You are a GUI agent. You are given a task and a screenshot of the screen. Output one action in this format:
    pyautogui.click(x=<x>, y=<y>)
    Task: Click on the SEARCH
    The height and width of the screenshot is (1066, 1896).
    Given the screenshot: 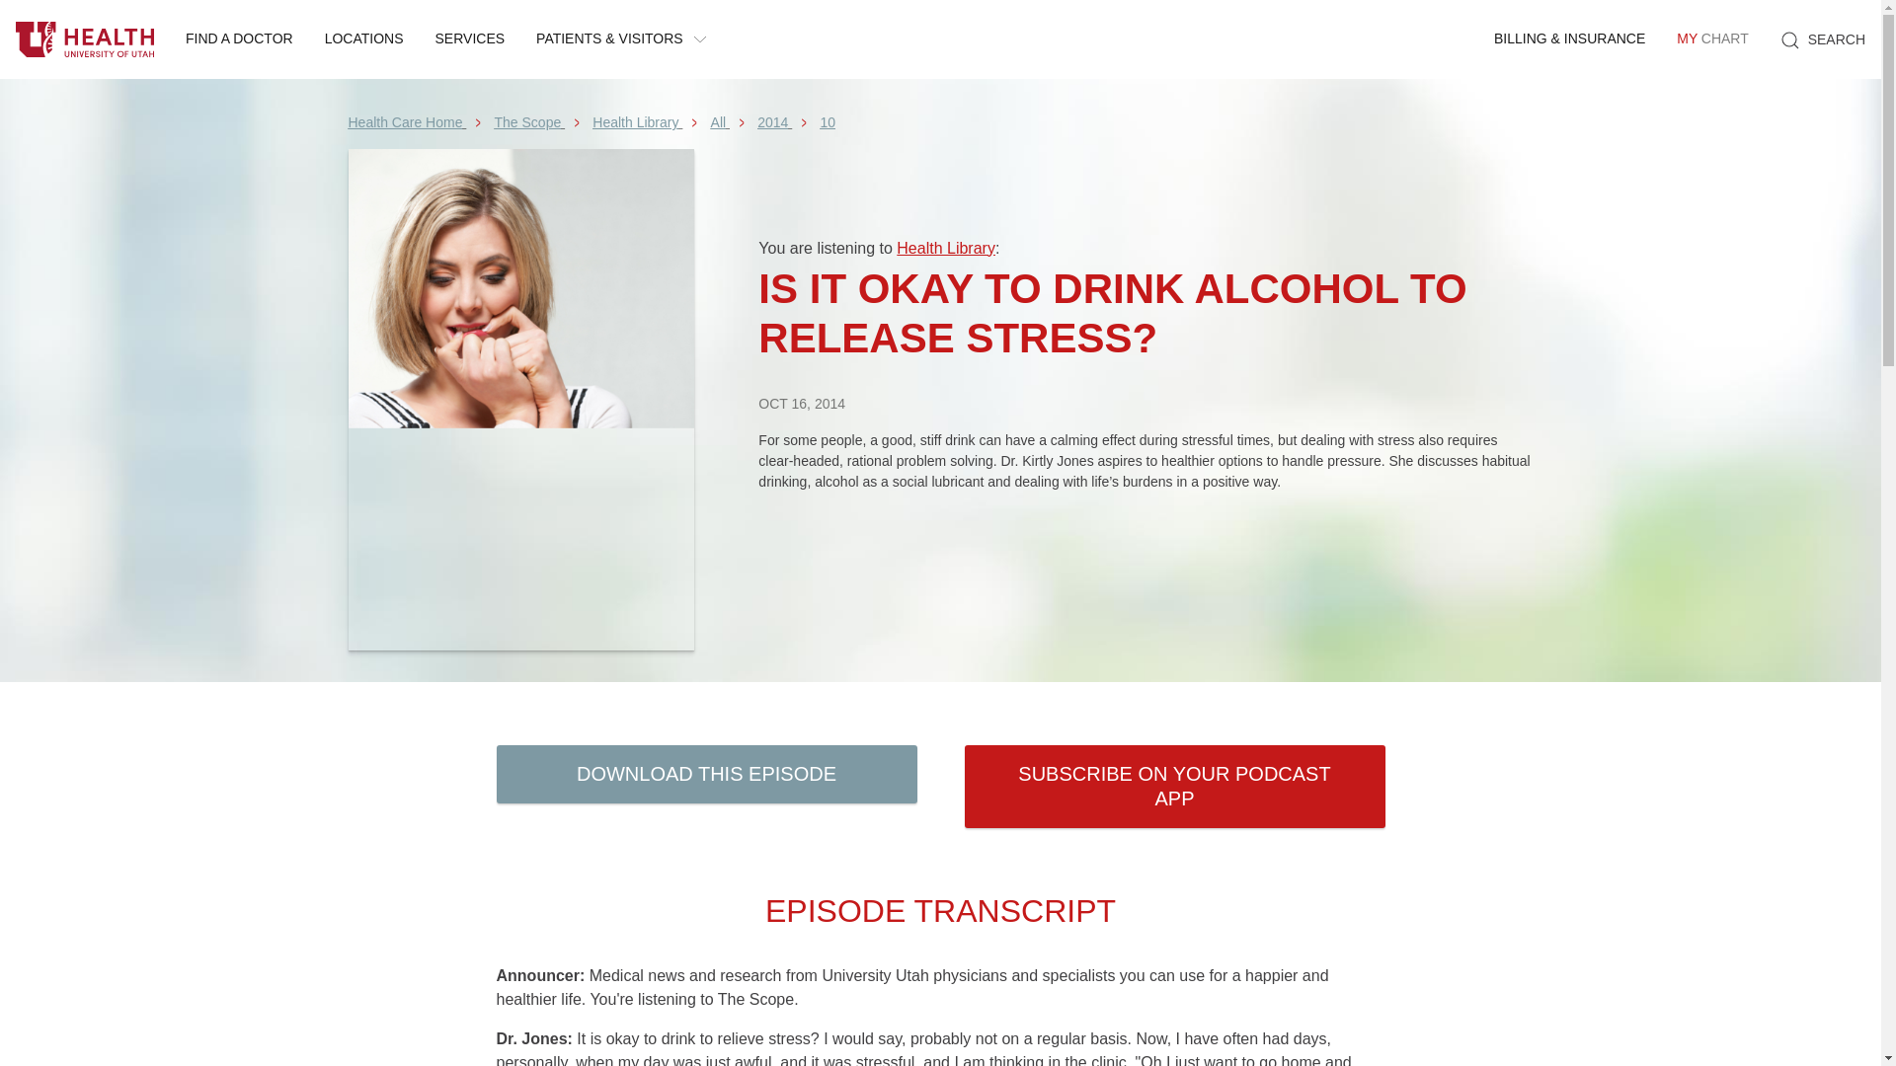 What is the action you would take?
    pyautogui.click(x=1823, y=39)
    